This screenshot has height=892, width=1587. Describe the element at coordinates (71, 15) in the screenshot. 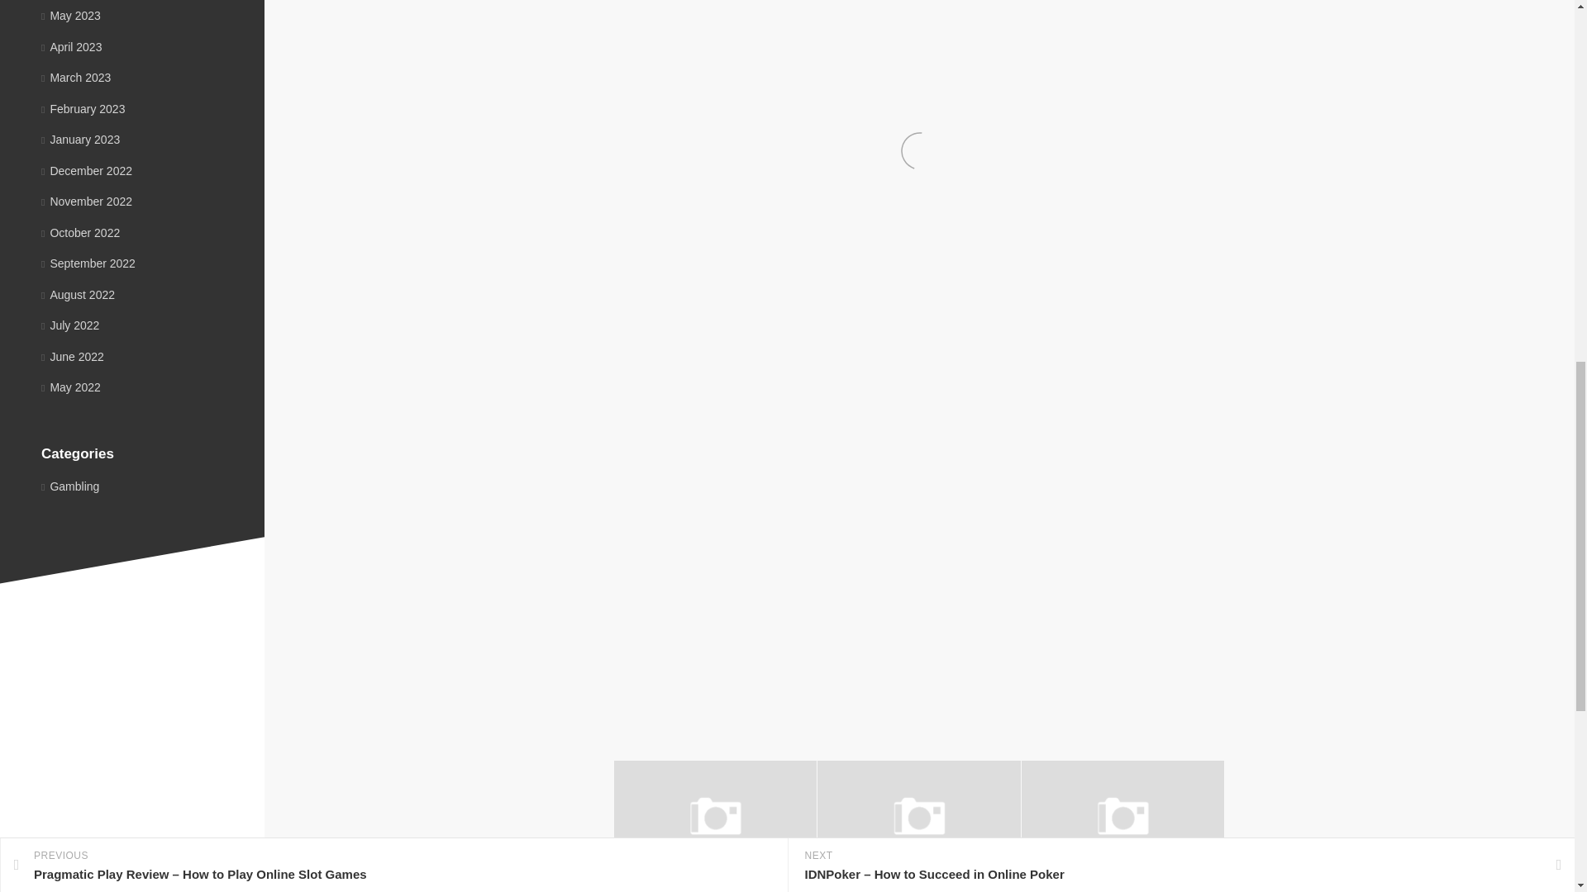

I see `May 2023` at that location.